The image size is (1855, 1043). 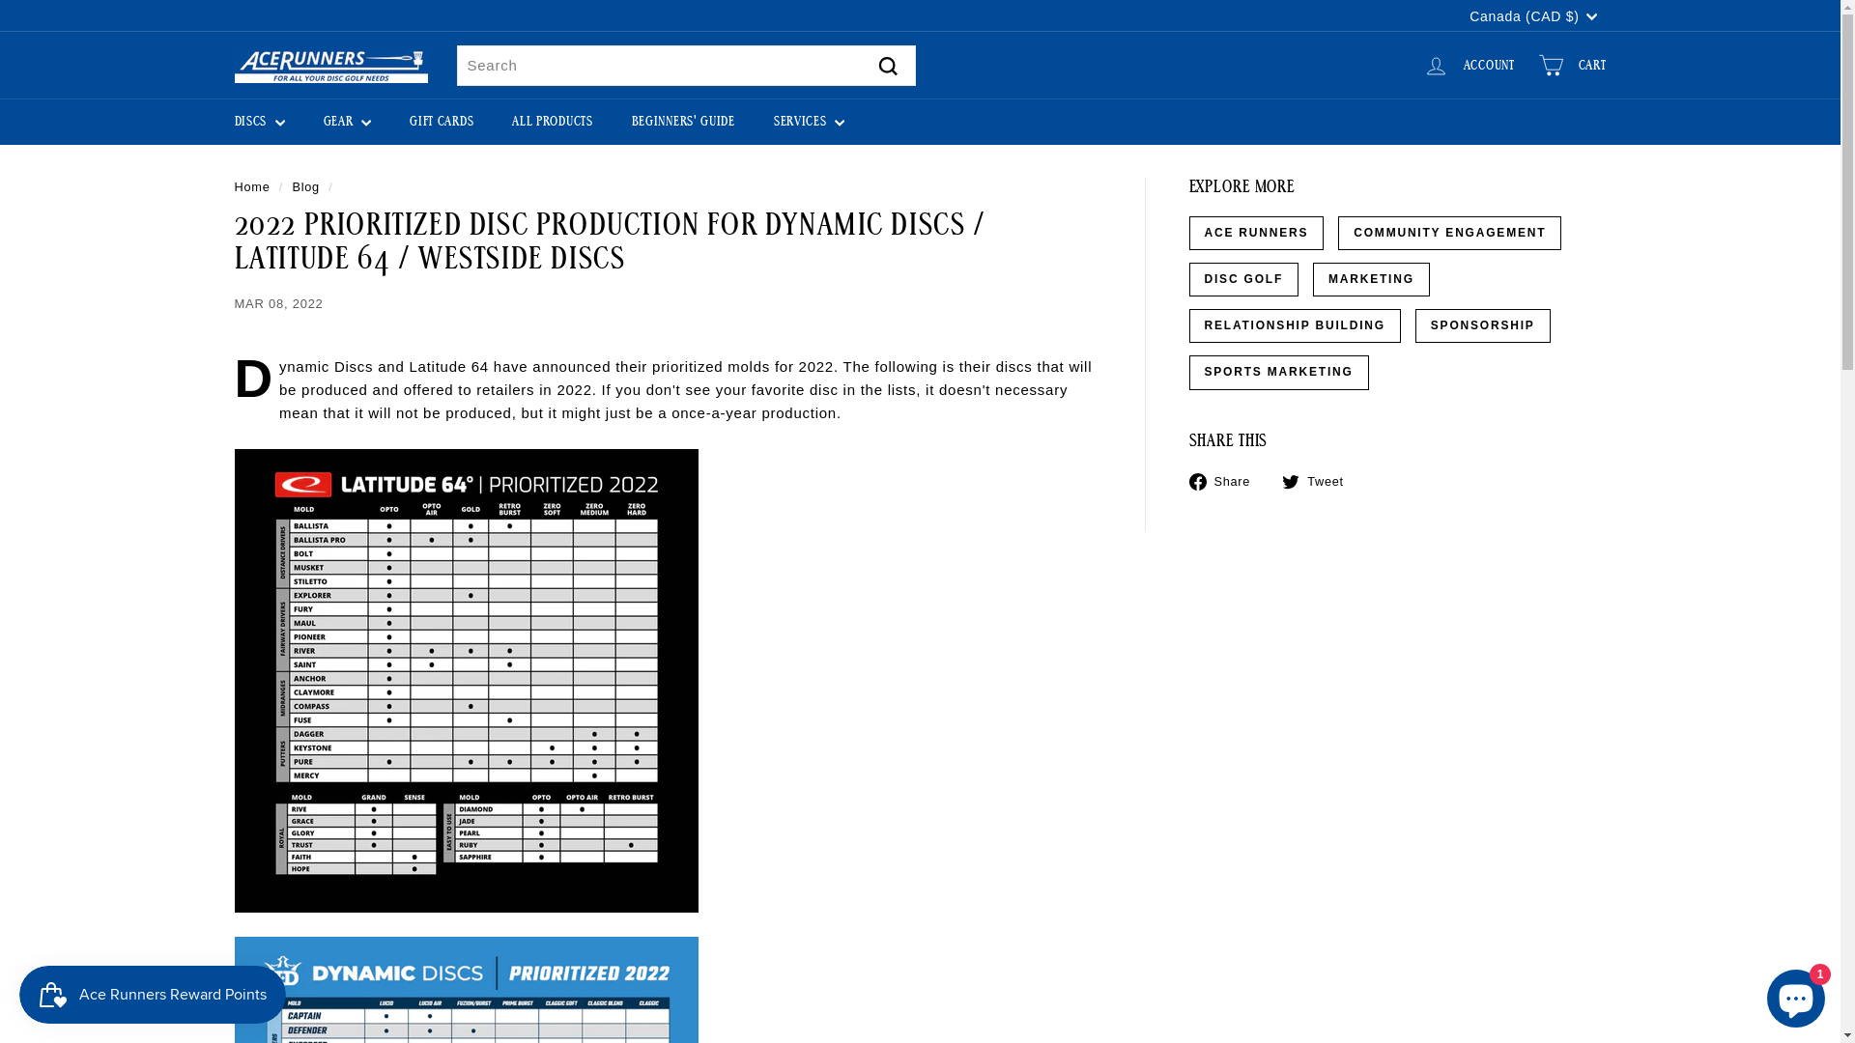 I want to click on Canada (CAD $), so click(x=1532, y=15).